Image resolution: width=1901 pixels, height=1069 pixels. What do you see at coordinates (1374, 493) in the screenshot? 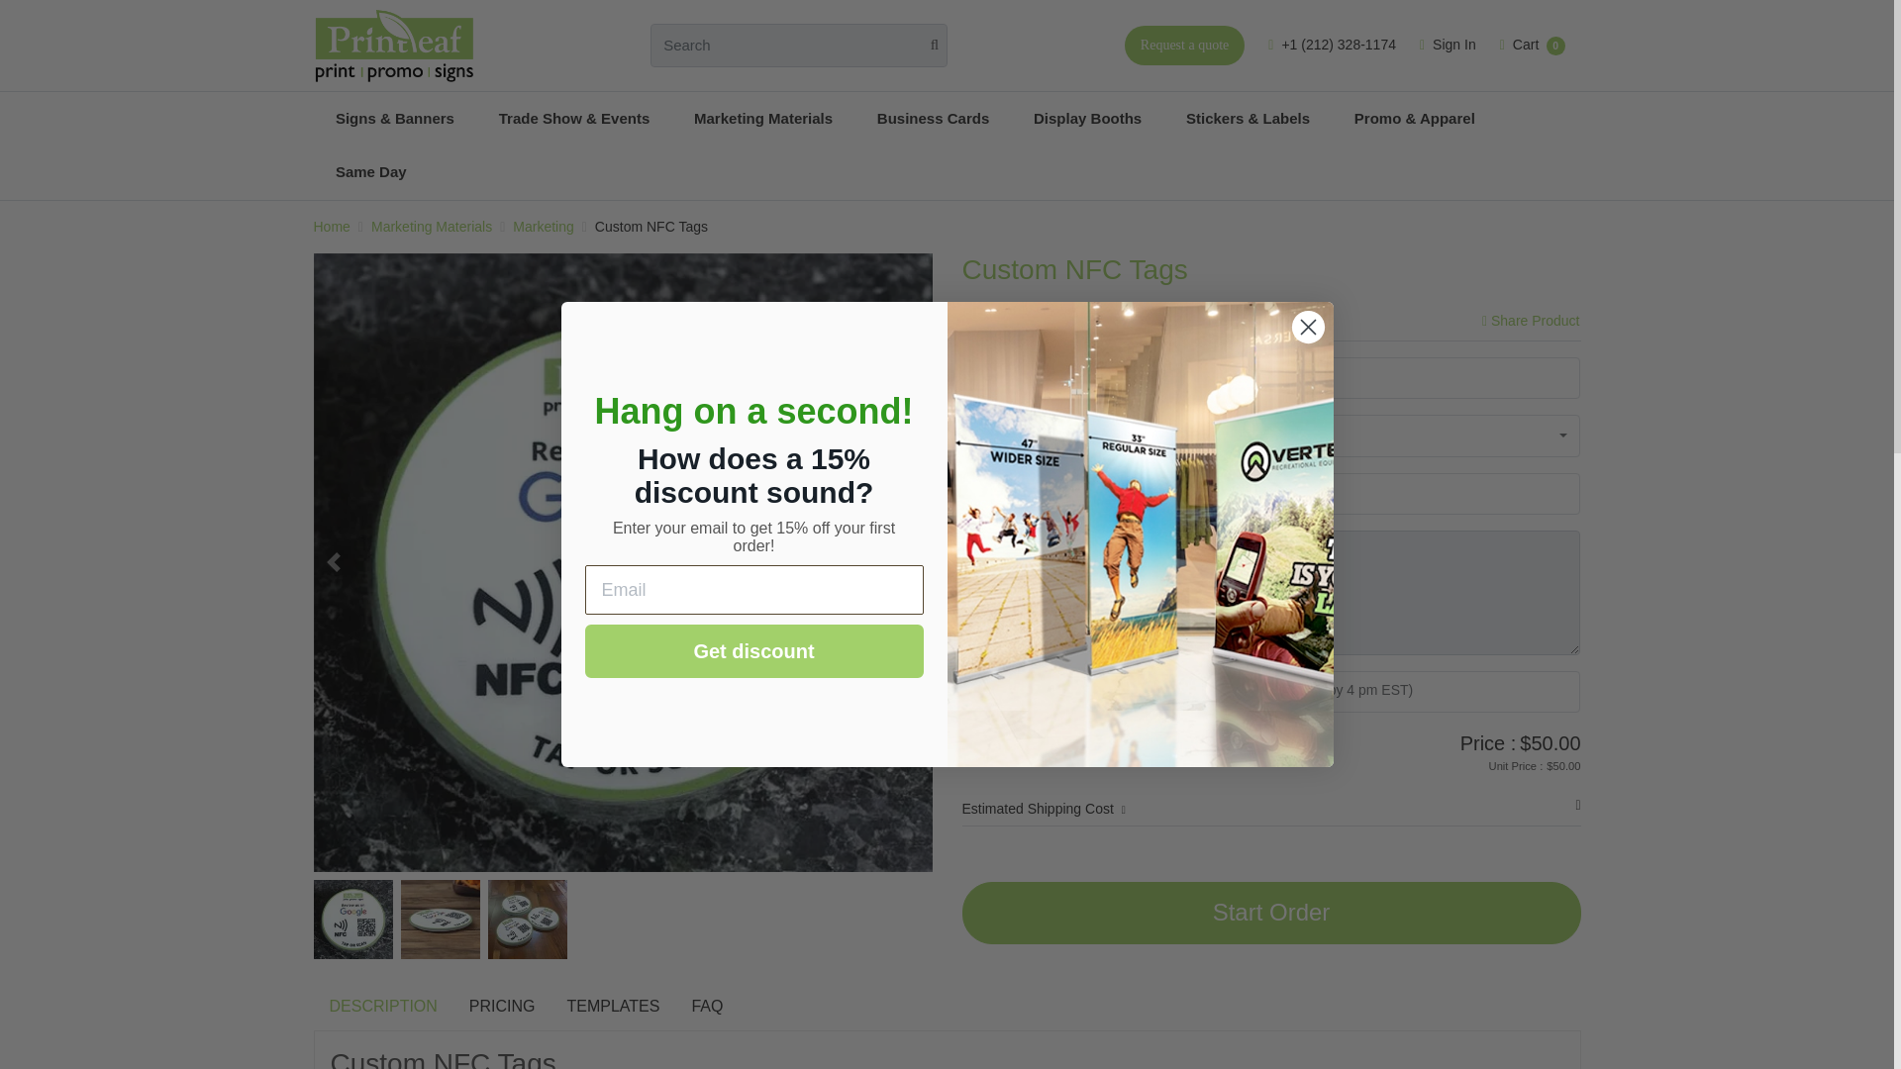
I see `Front Only` at bounding box center [1374, 493].